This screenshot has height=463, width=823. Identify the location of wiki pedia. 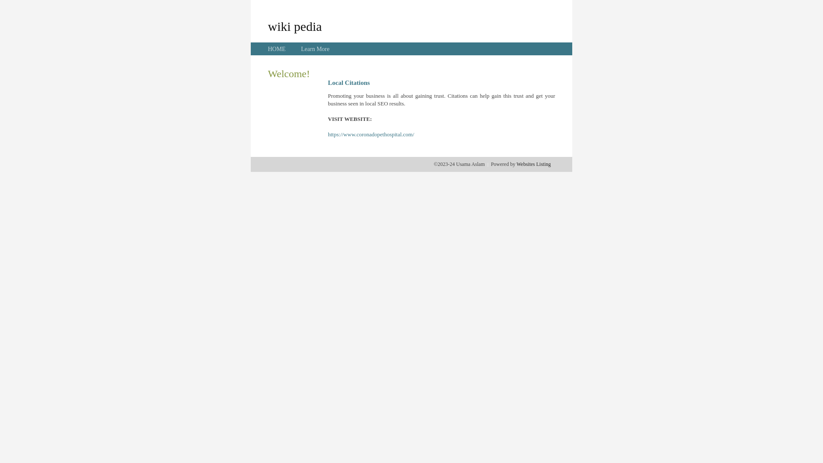
(295, 26).